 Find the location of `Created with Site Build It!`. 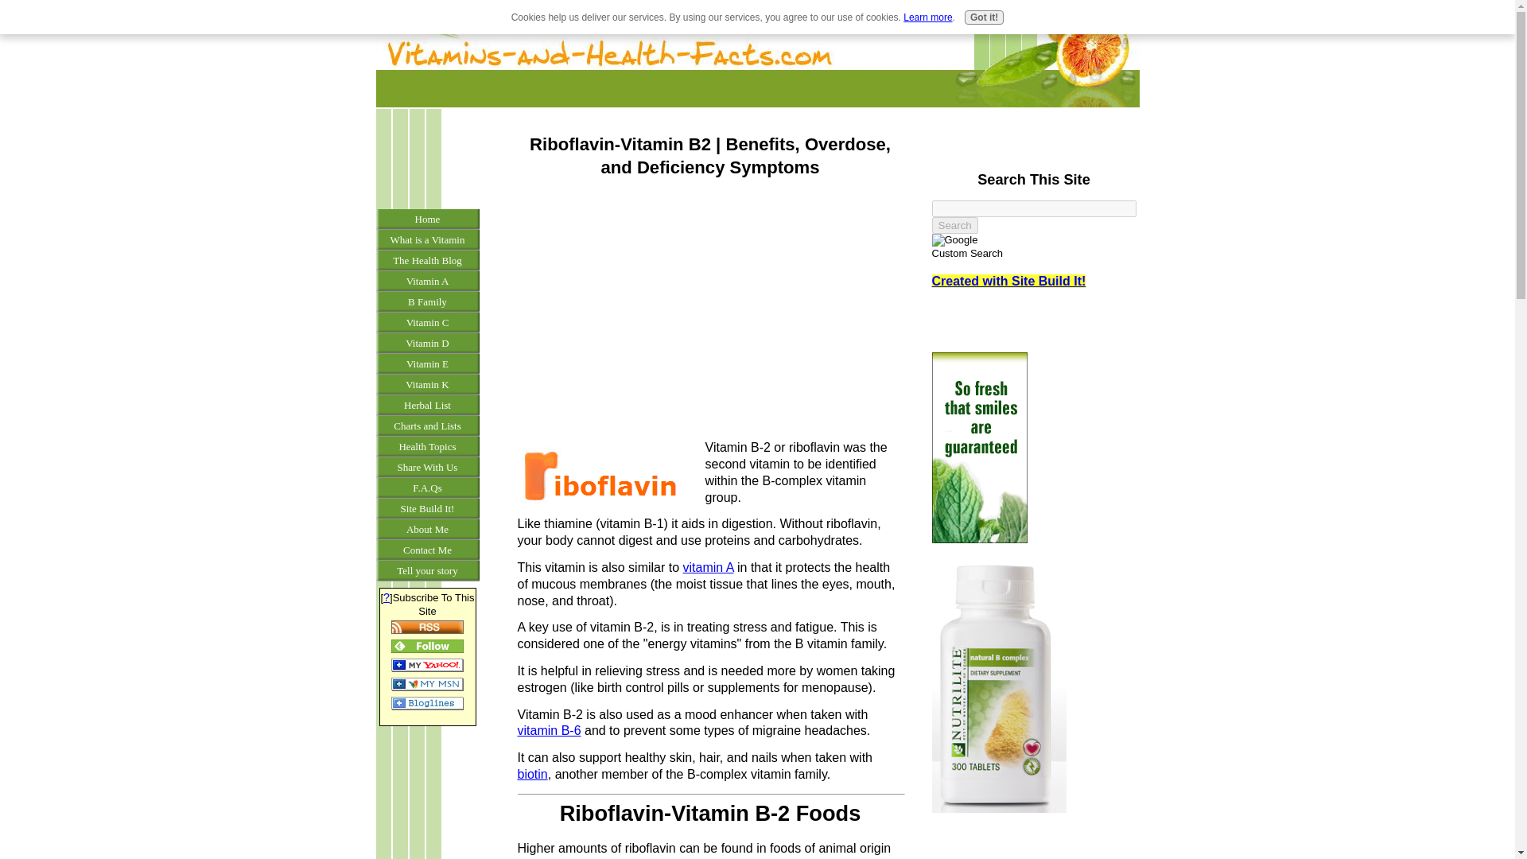

Created with Site Build It! is located at coordinates (1008, 280).